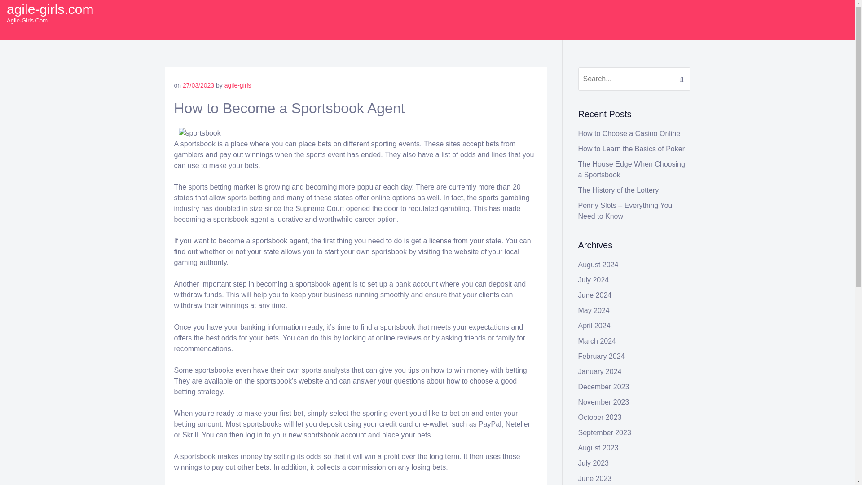 The width and height of the screenshot is (862, 485). What do you see at coordinates (594, 279) in the screenshot?
I see `July 2024` at bounding box center [594, 279].